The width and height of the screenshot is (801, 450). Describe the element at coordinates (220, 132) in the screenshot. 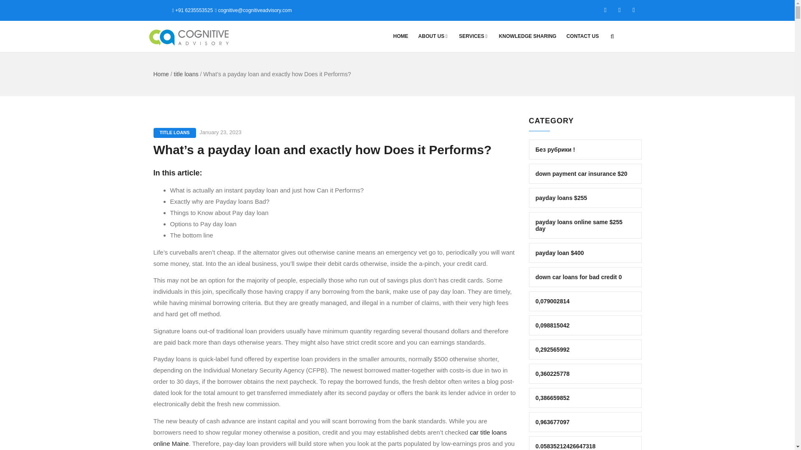

I see `January 23, 2023` at that location.